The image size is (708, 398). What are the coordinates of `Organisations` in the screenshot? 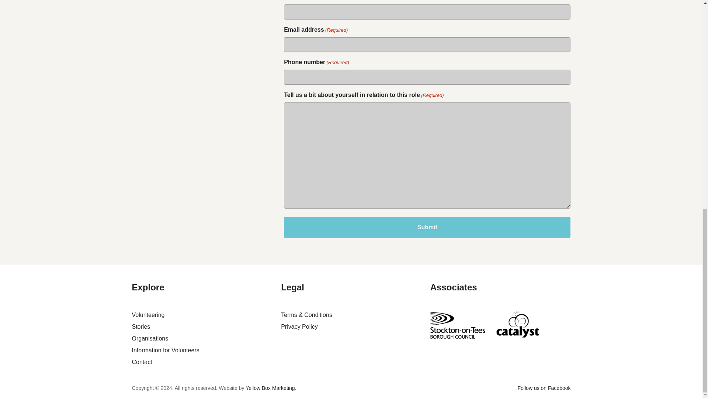 It's located at (150, 338).